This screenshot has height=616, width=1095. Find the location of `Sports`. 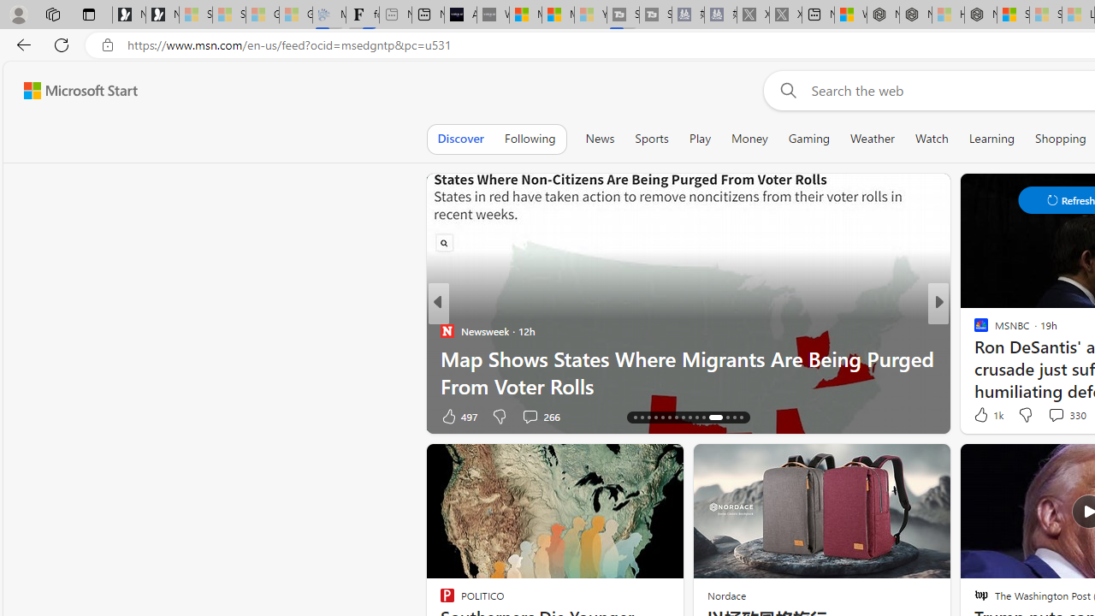

Sports is located at coordinates (651, 139).